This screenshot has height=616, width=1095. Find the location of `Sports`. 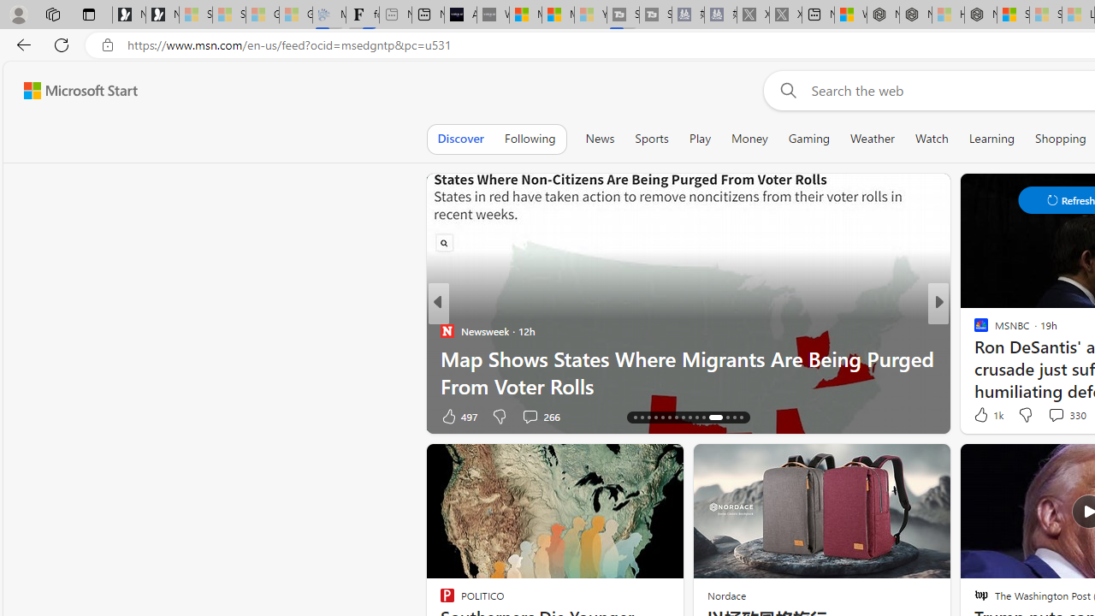

Sports is located at coordinates (651, 139).